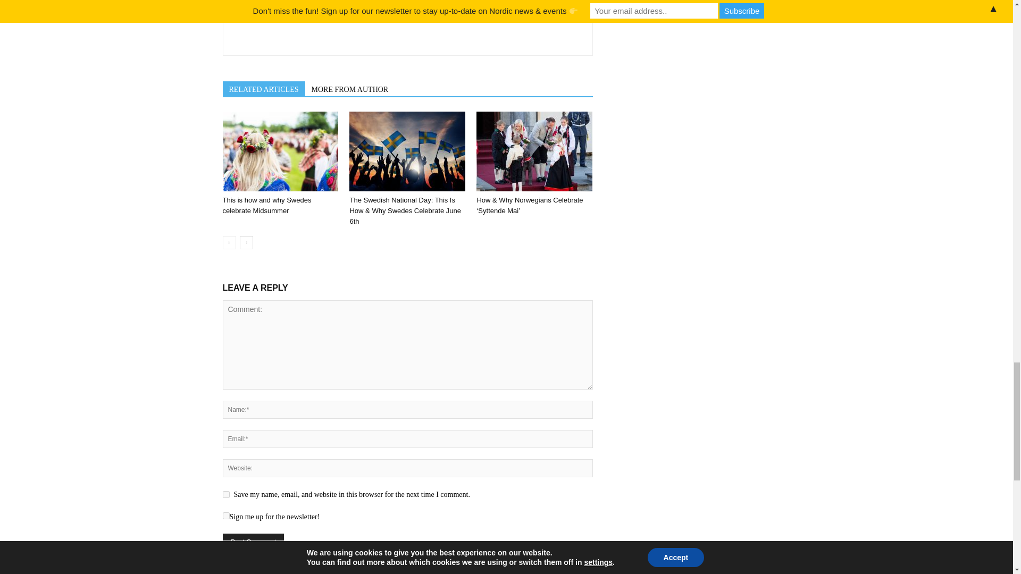  Describe the element at coordinates (267, 205) in the screenshot. I see `This is how and why Swedes celebrate Midsummer` at that location.